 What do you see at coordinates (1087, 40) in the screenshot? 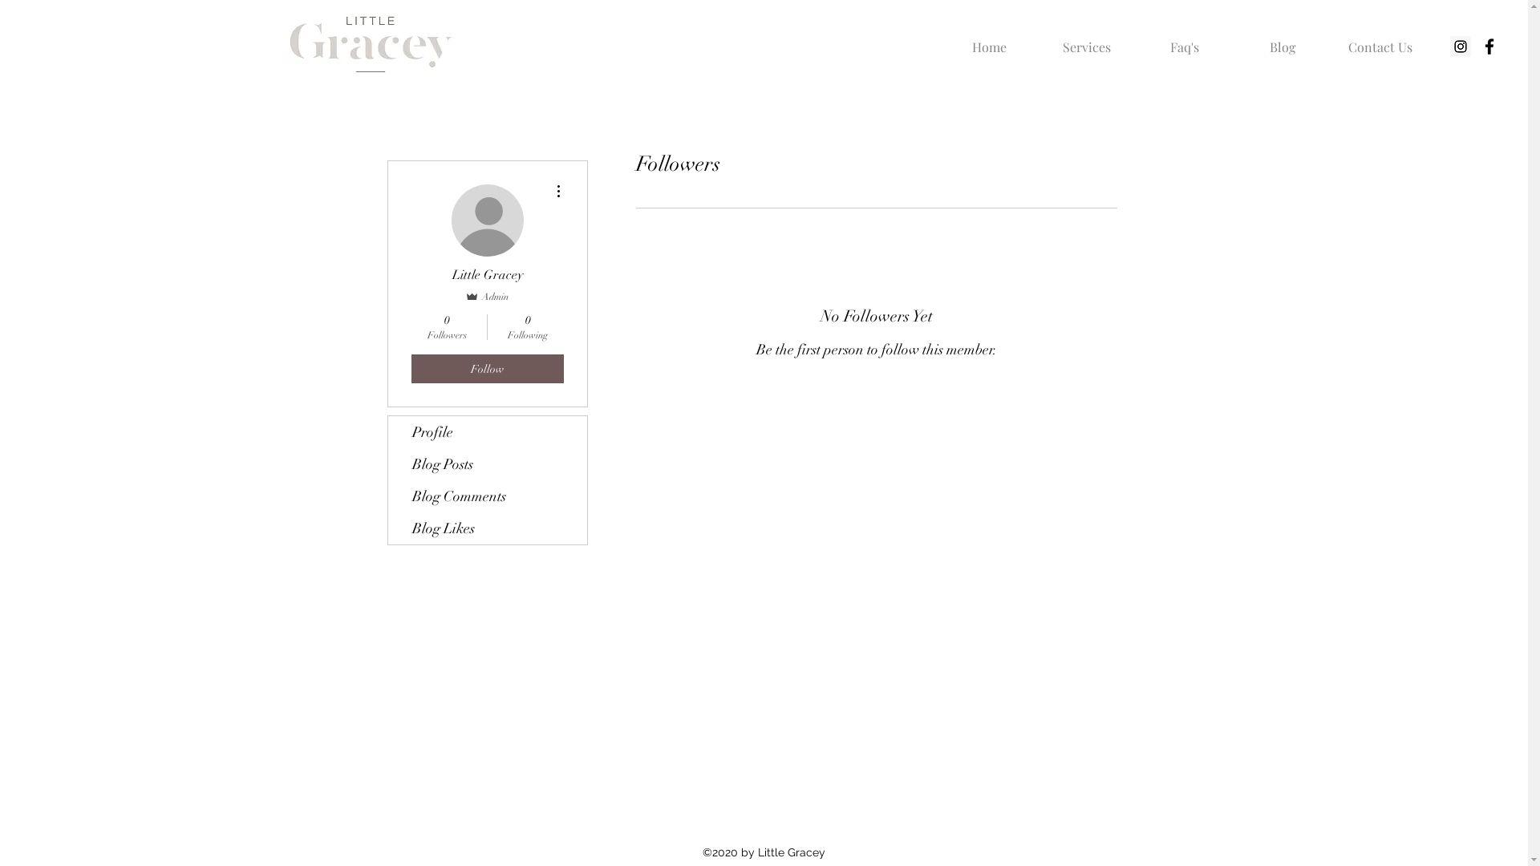
I see `Services` at bounding box center [1087, 40].